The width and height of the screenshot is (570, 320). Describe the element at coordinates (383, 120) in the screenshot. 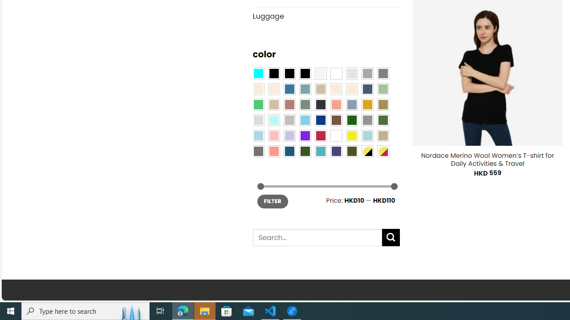

I see `Green` at that location.